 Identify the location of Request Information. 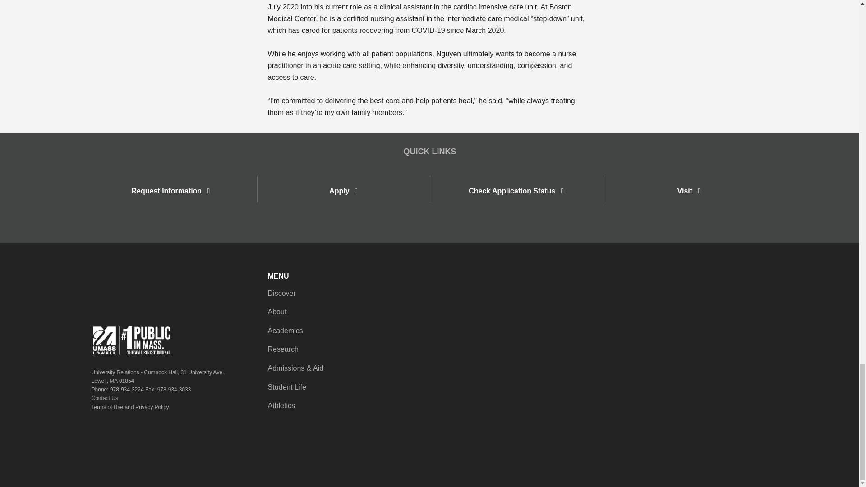
(170, 189).